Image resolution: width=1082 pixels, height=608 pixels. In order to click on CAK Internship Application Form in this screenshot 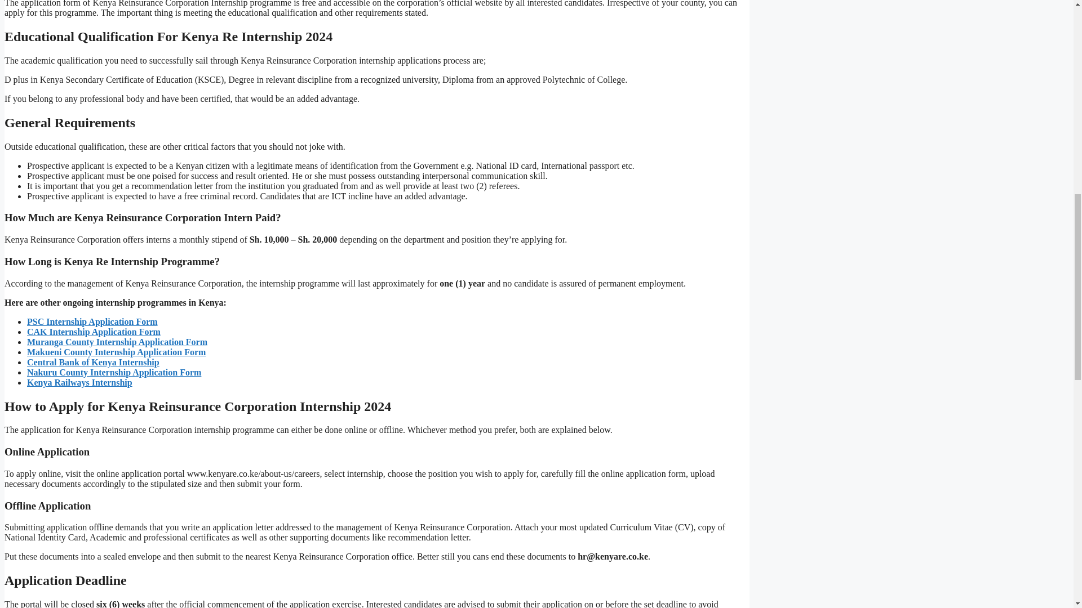, I will do `click(94, 332)`.